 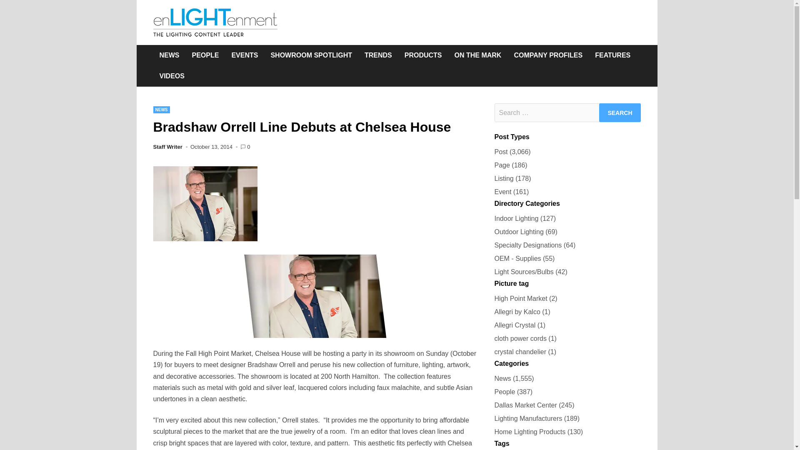 What do you see at coordinates (167, 147) in the screenshot?
I see `Staff Writer` at bounding box center [167, 147].